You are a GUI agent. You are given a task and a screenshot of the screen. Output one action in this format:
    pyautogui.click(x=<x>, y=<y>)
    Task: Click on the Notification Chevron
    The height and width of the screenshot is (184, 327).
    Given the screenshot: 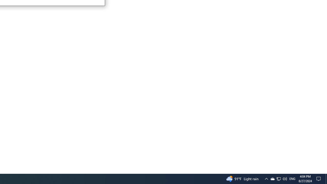 What is the action you would take?
    pyautogui.click(x=319, y=179)
    